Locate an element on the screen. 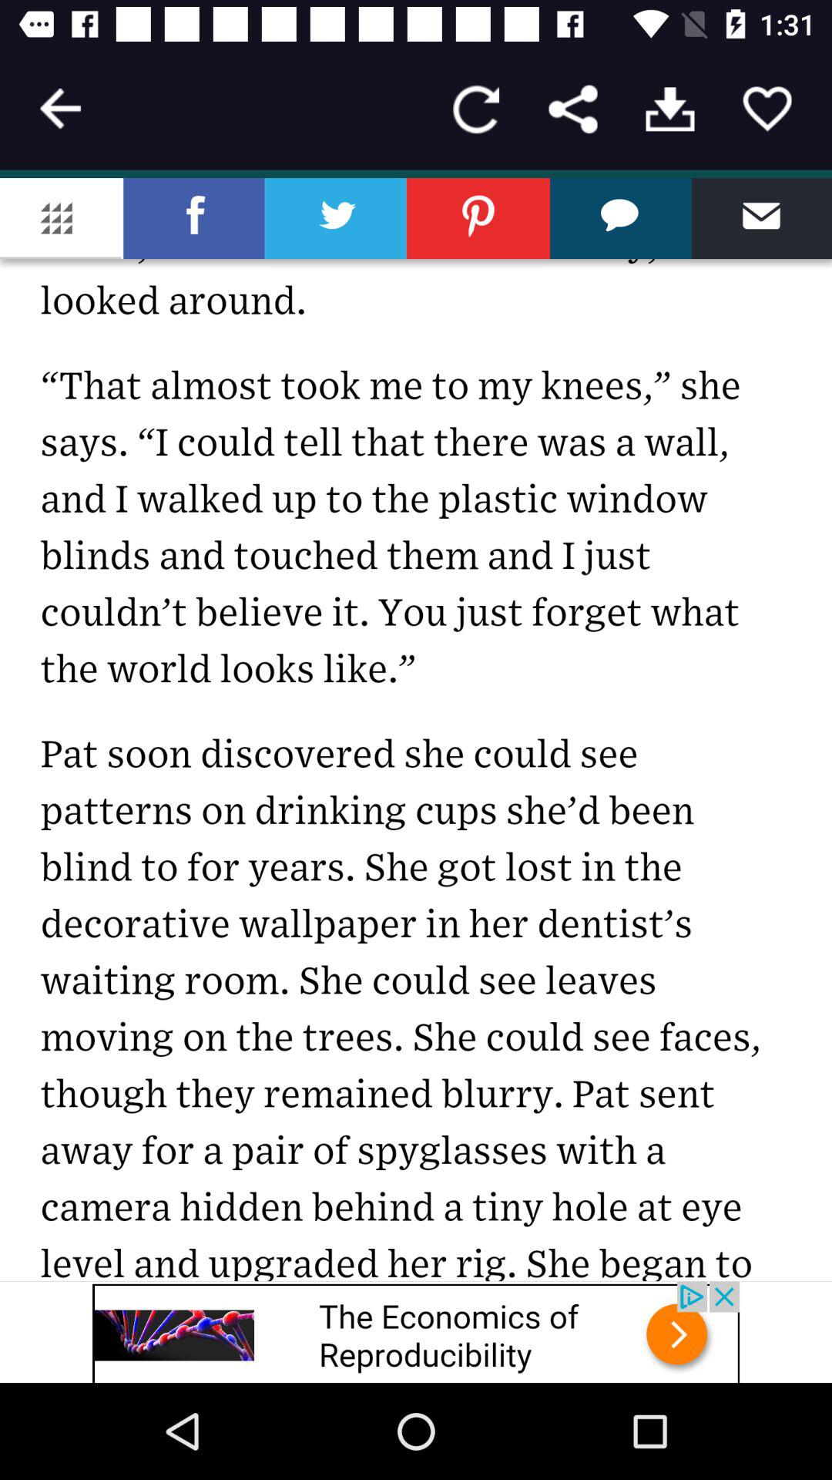 This screenshot has width=832, height=1480. share is located at coordinates (573, 109).